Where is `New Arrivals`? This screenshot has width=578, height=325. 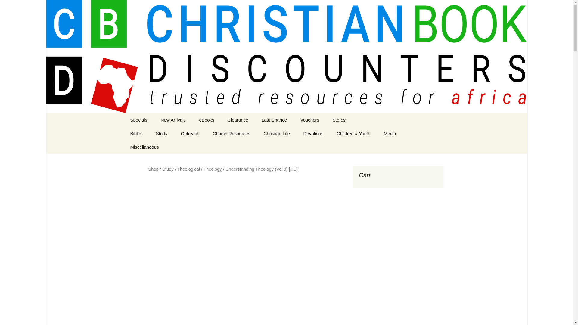
New Arrivals is located at coordinates (173, 120).